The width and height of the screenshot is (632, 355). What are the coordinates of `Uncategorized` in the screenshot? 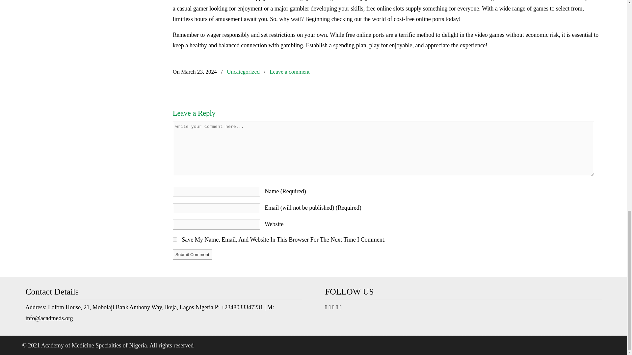 It's located at (243, 72).